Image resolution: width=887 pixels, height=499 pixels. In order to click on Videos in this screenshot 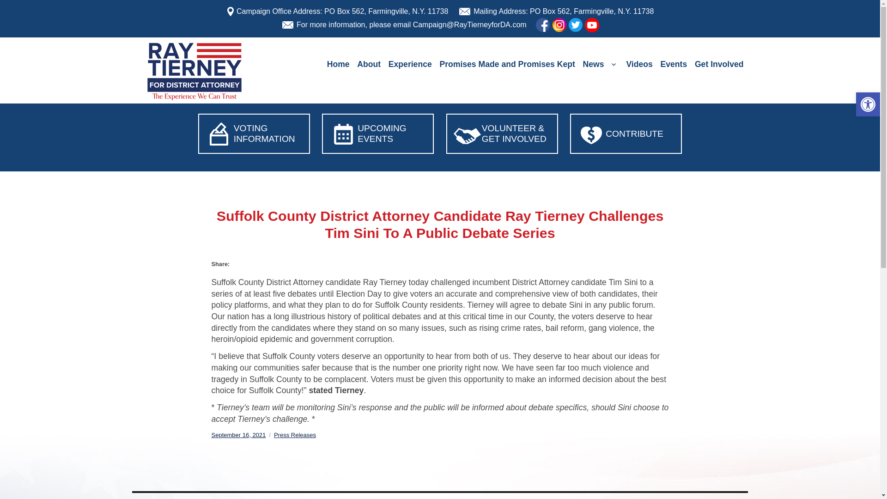, I will do `click(639, 65)`.